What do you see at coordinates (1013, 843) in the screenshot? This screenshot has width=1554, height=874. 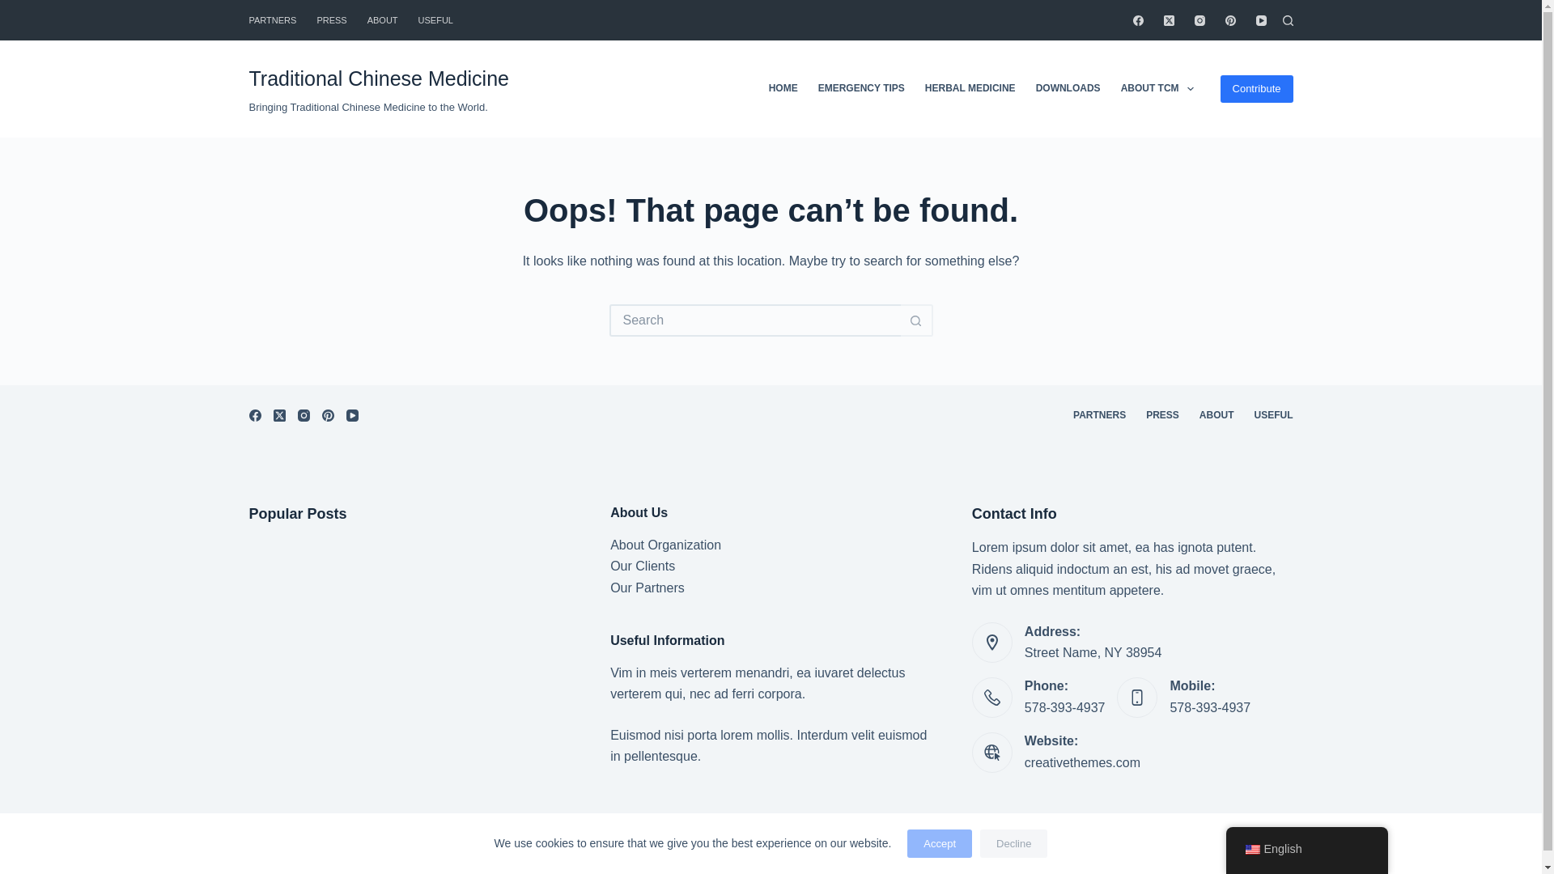 I see `Decline` at bounding box center [1013, 843].